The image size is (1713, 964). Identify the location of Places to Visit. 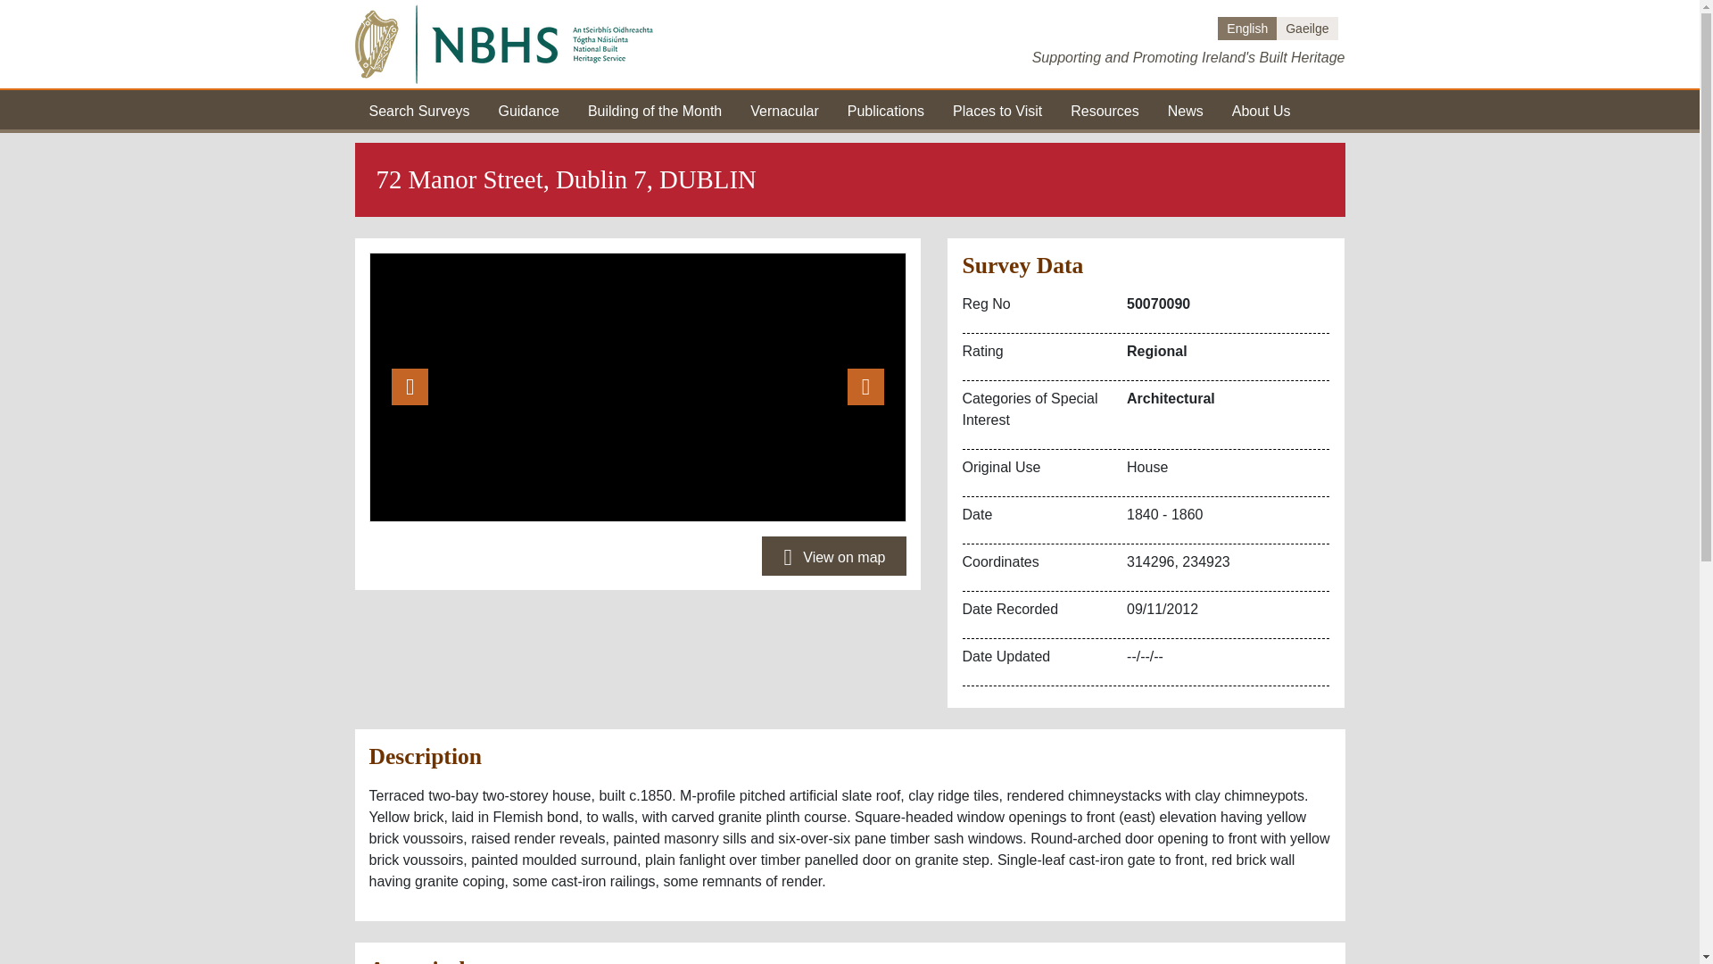
(997, 109).